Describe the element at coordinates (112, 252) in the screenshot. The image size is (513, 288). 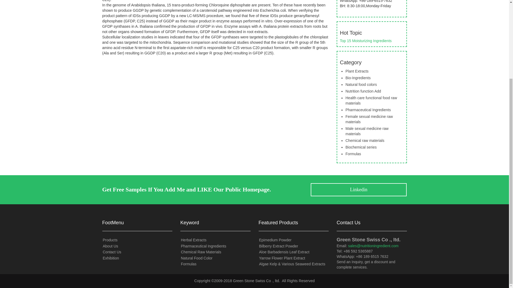
I see `Contact us` at that location.